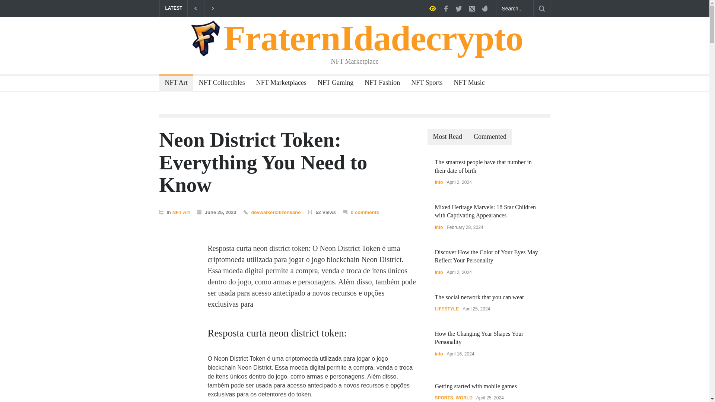 The height and width of the screenshot is (402, 715). I want to click on NFT Marketplaces, so click(279, 83).